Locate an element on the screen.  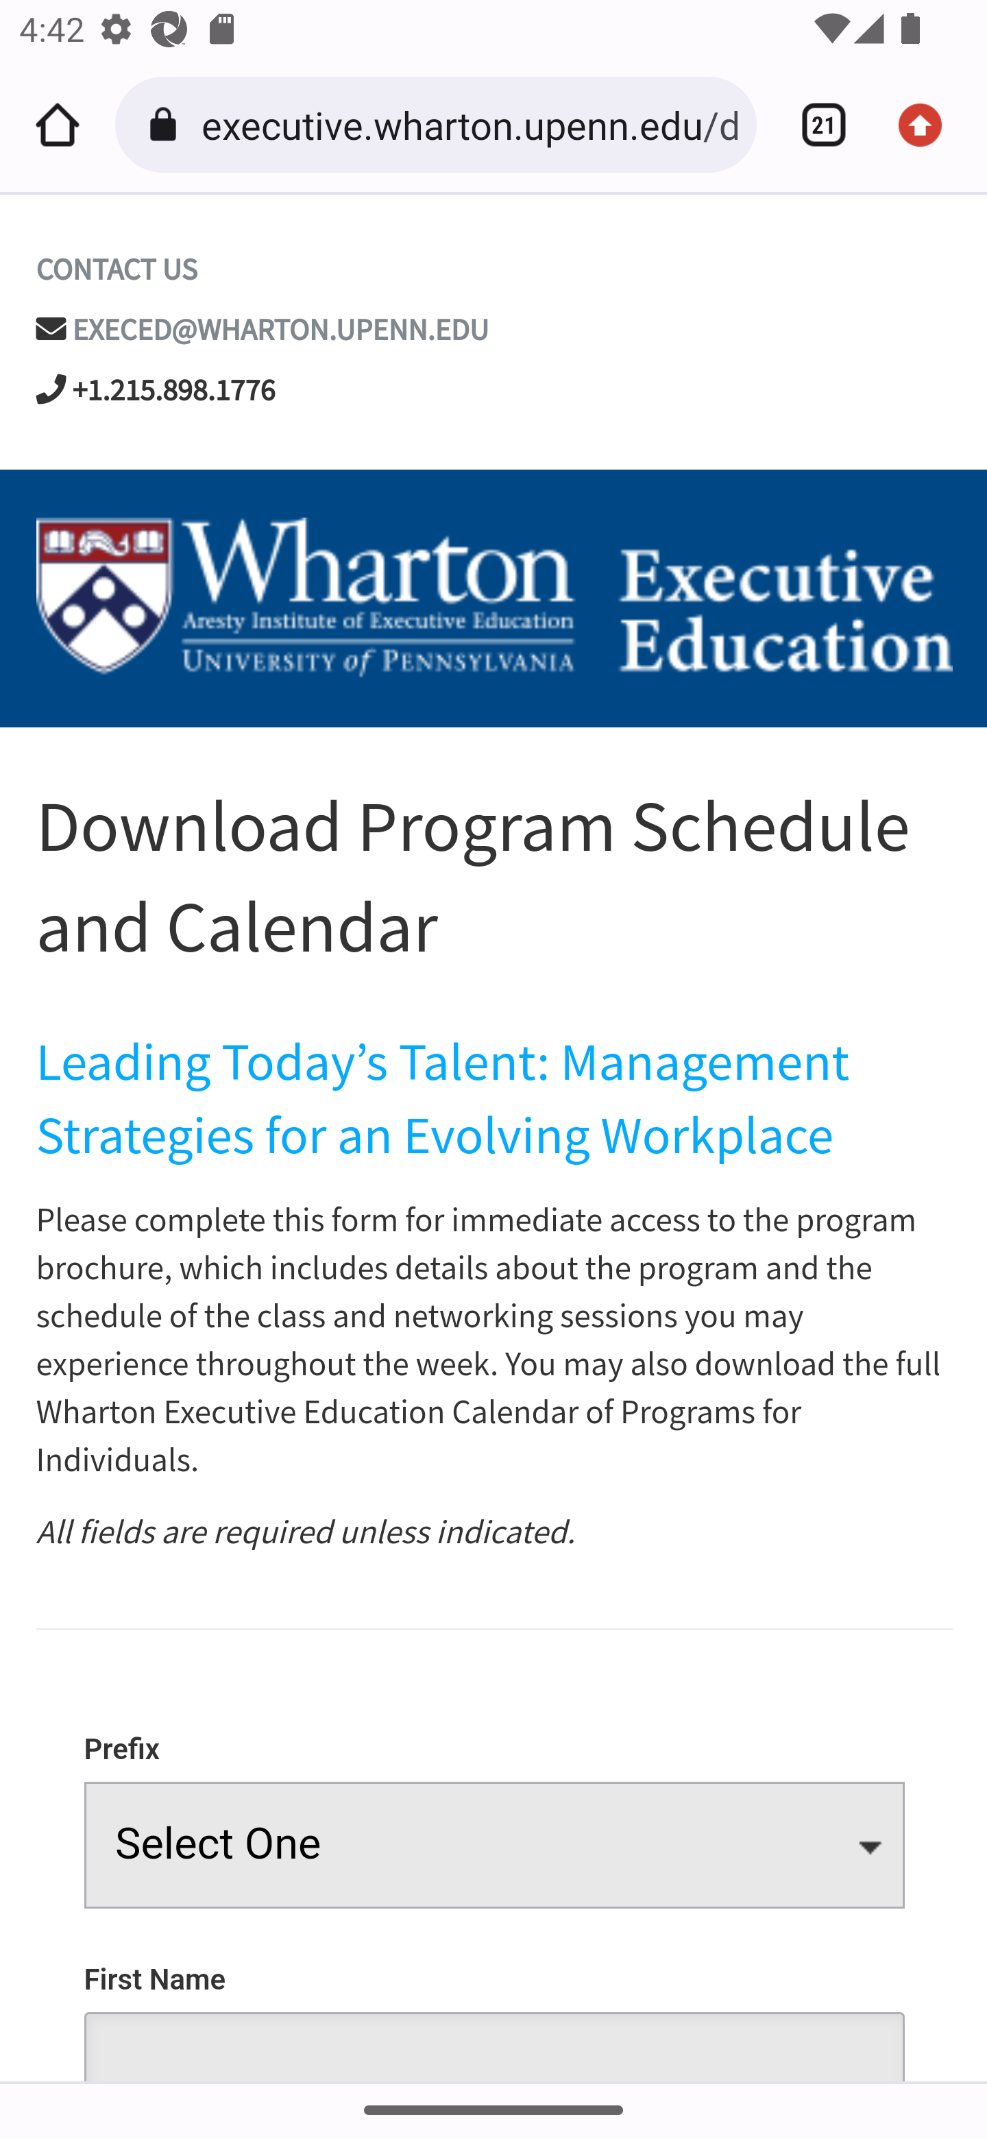
Connection is secure is located at coordinates (167, 125).